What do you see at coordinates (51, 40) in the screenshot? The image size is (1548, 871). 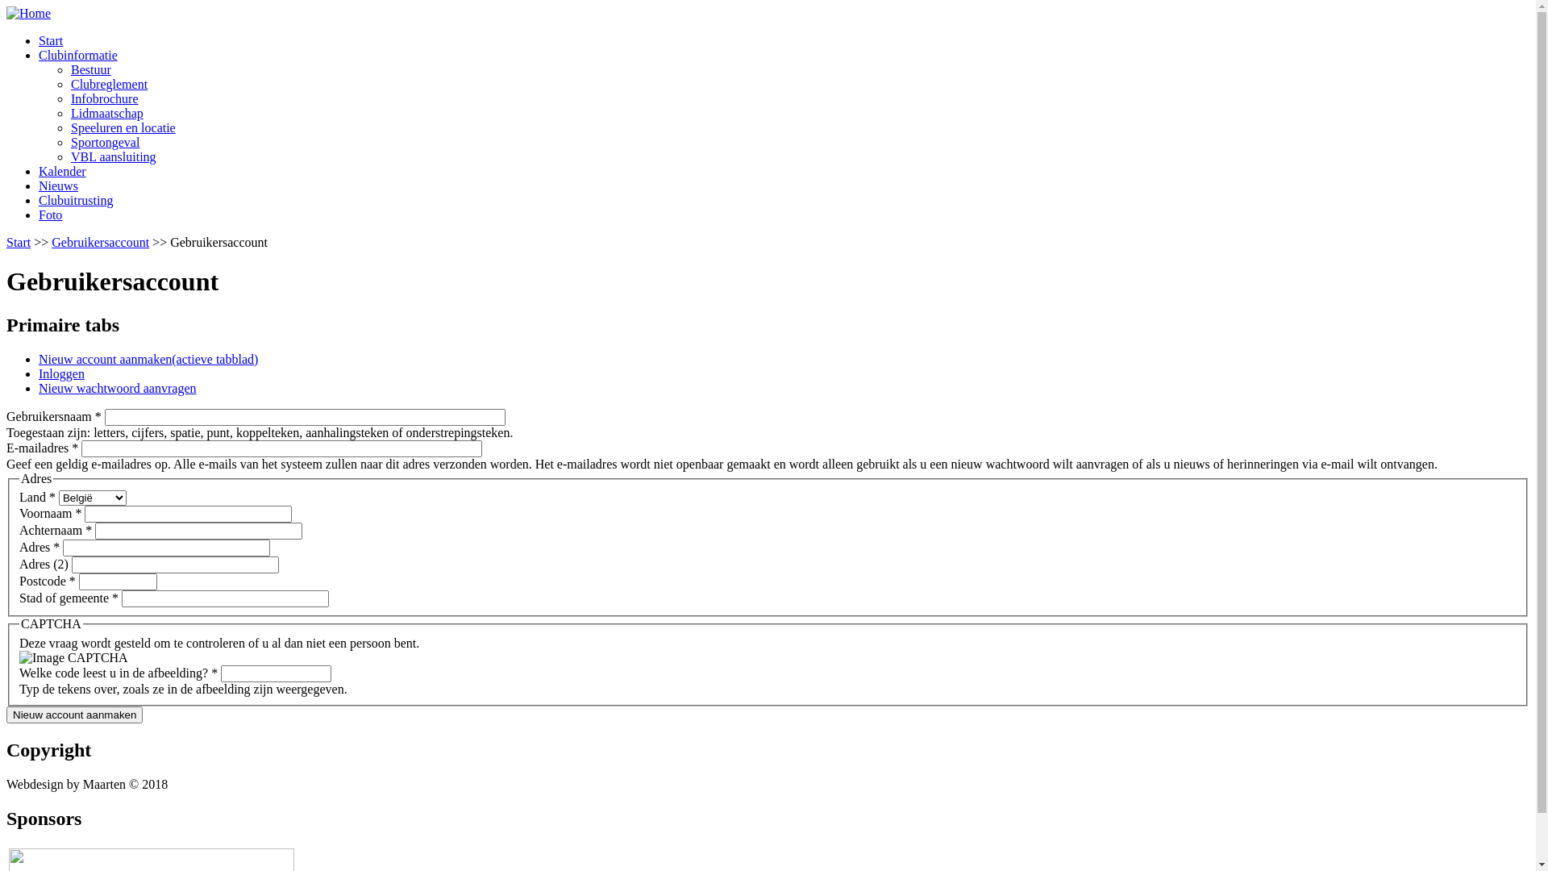 I see `Start` at bounding box center [51, 40].